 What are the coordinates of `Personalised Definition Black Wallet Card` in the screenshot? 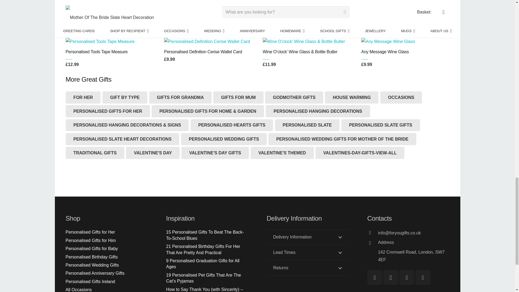 It's located at (407, 277).